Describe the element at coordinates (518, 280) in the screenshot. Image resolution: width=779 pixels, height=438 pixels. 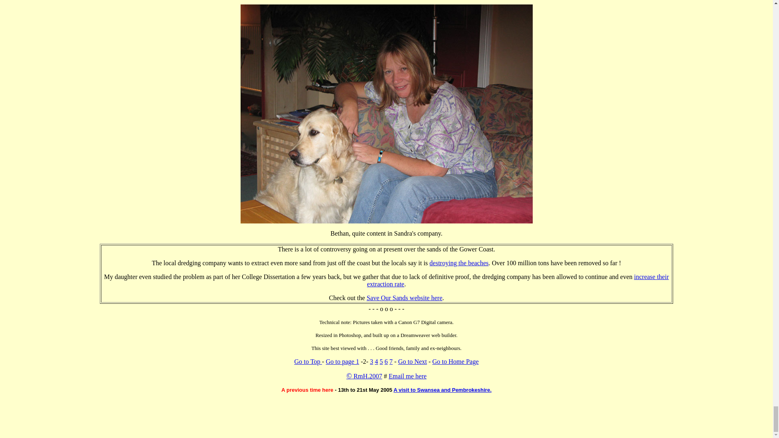
I see `increase their extraction rate` at that location.